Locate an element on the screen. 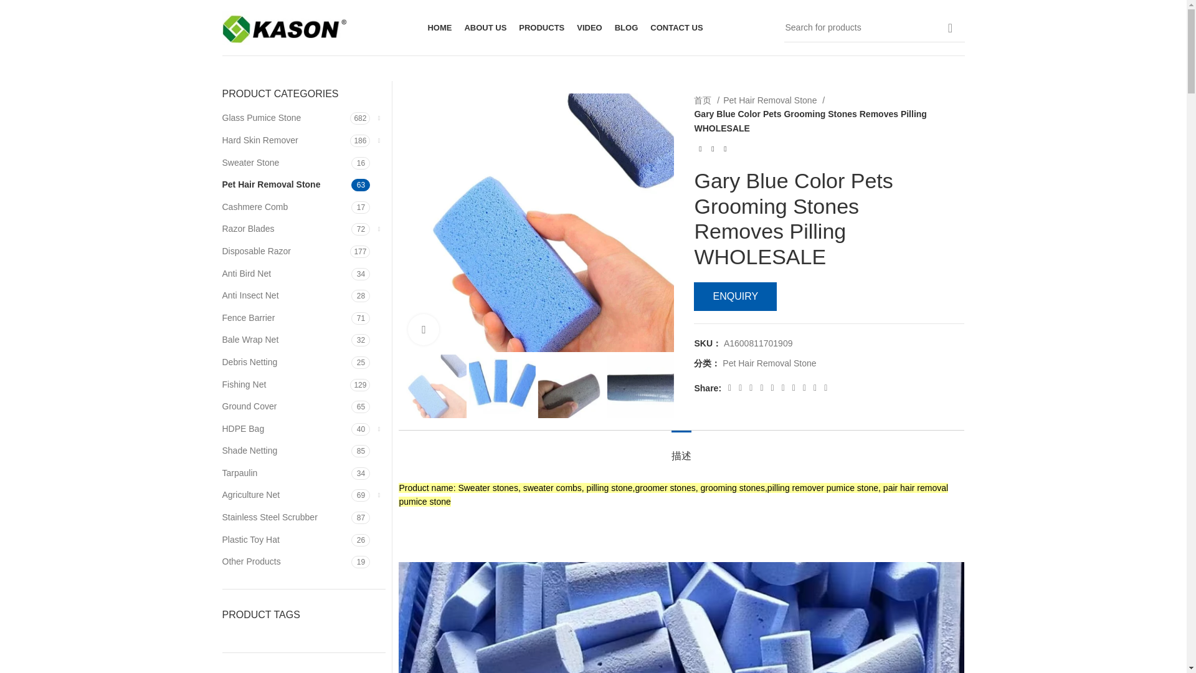 The height and width of the screenshot is (673, 1196). Fence Barrier is located at coordinates (287, 318).